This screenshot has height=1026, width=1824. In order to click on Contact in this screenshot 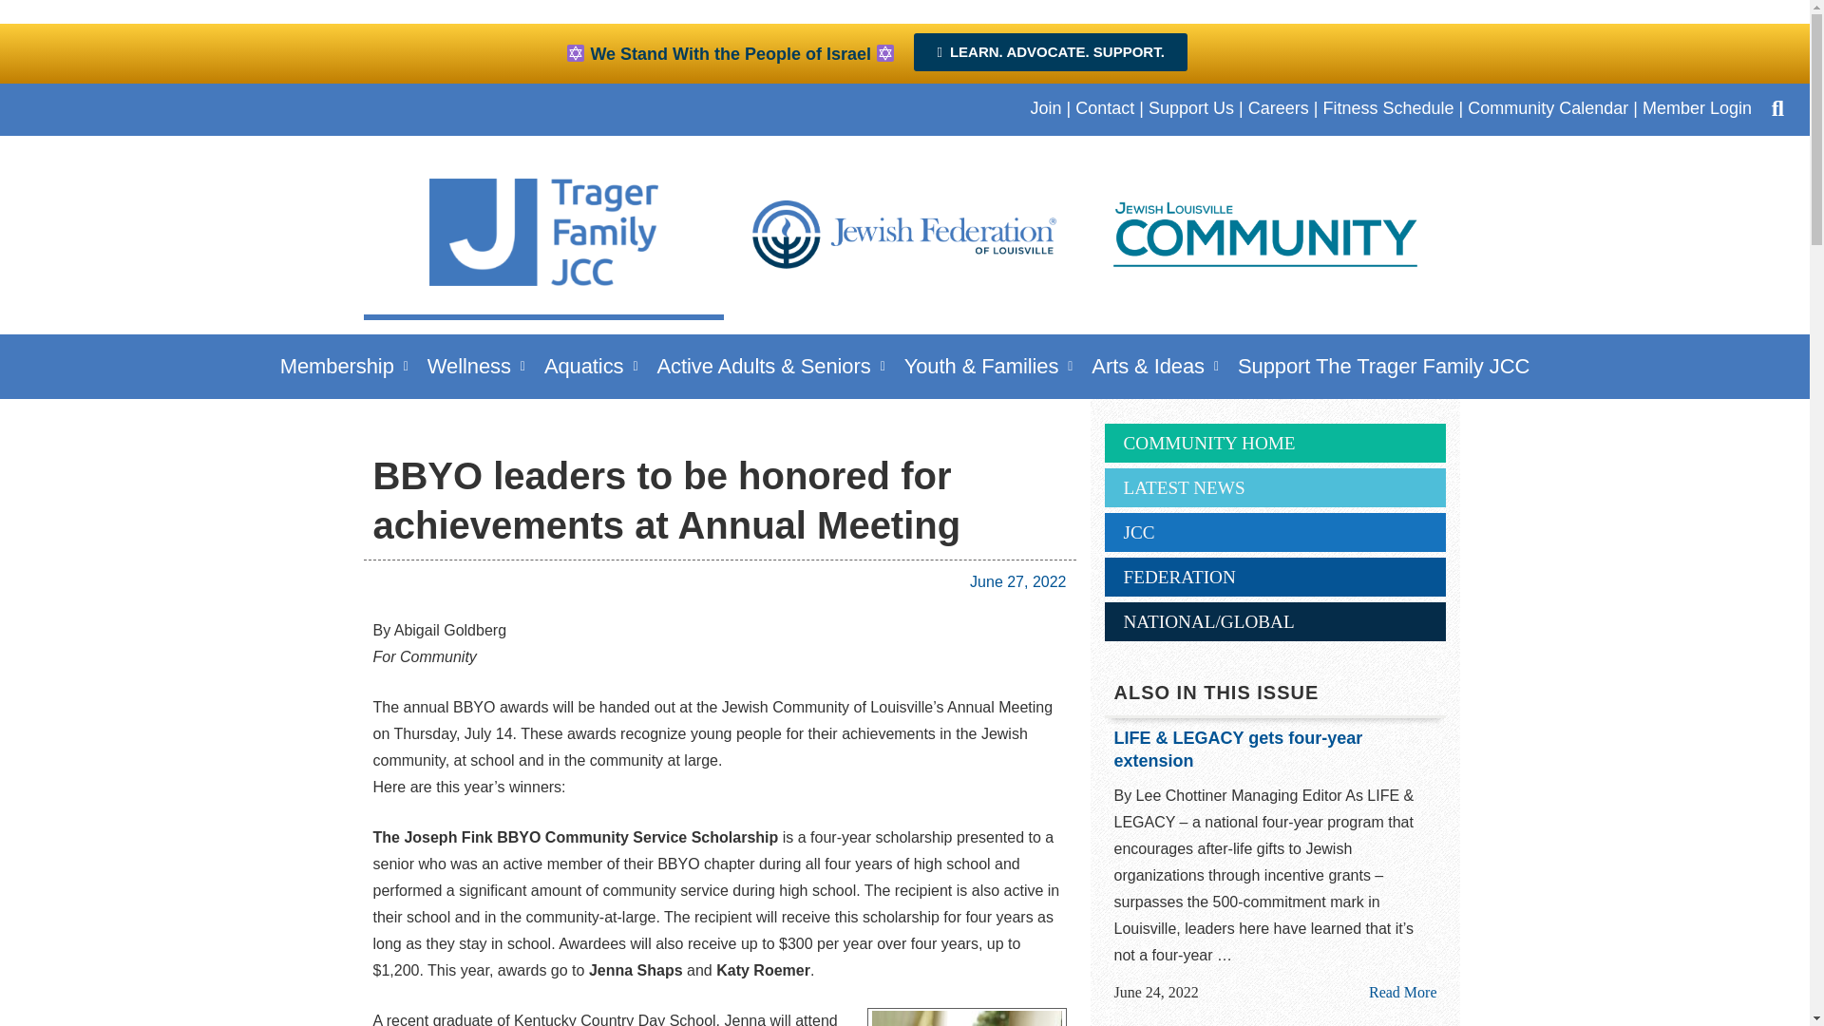, I will do `click(1105, 108)`.